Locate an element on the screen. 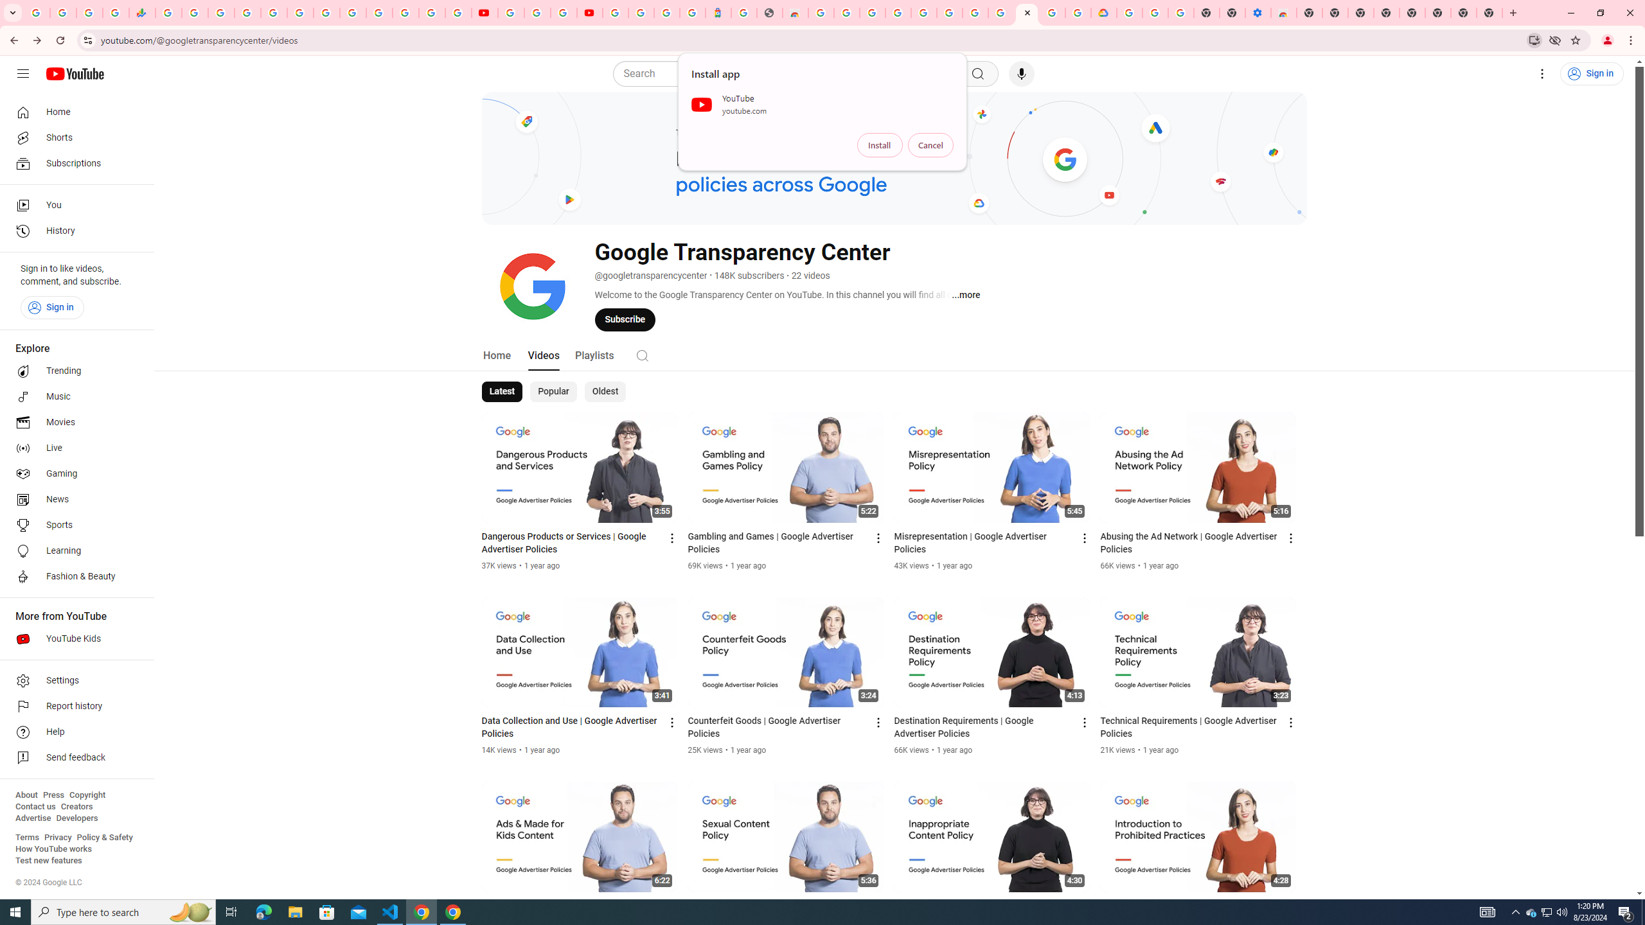 Image resolution: width=1645 pixels, height=925 pixels. Movies is located at coordinates (73, 423).